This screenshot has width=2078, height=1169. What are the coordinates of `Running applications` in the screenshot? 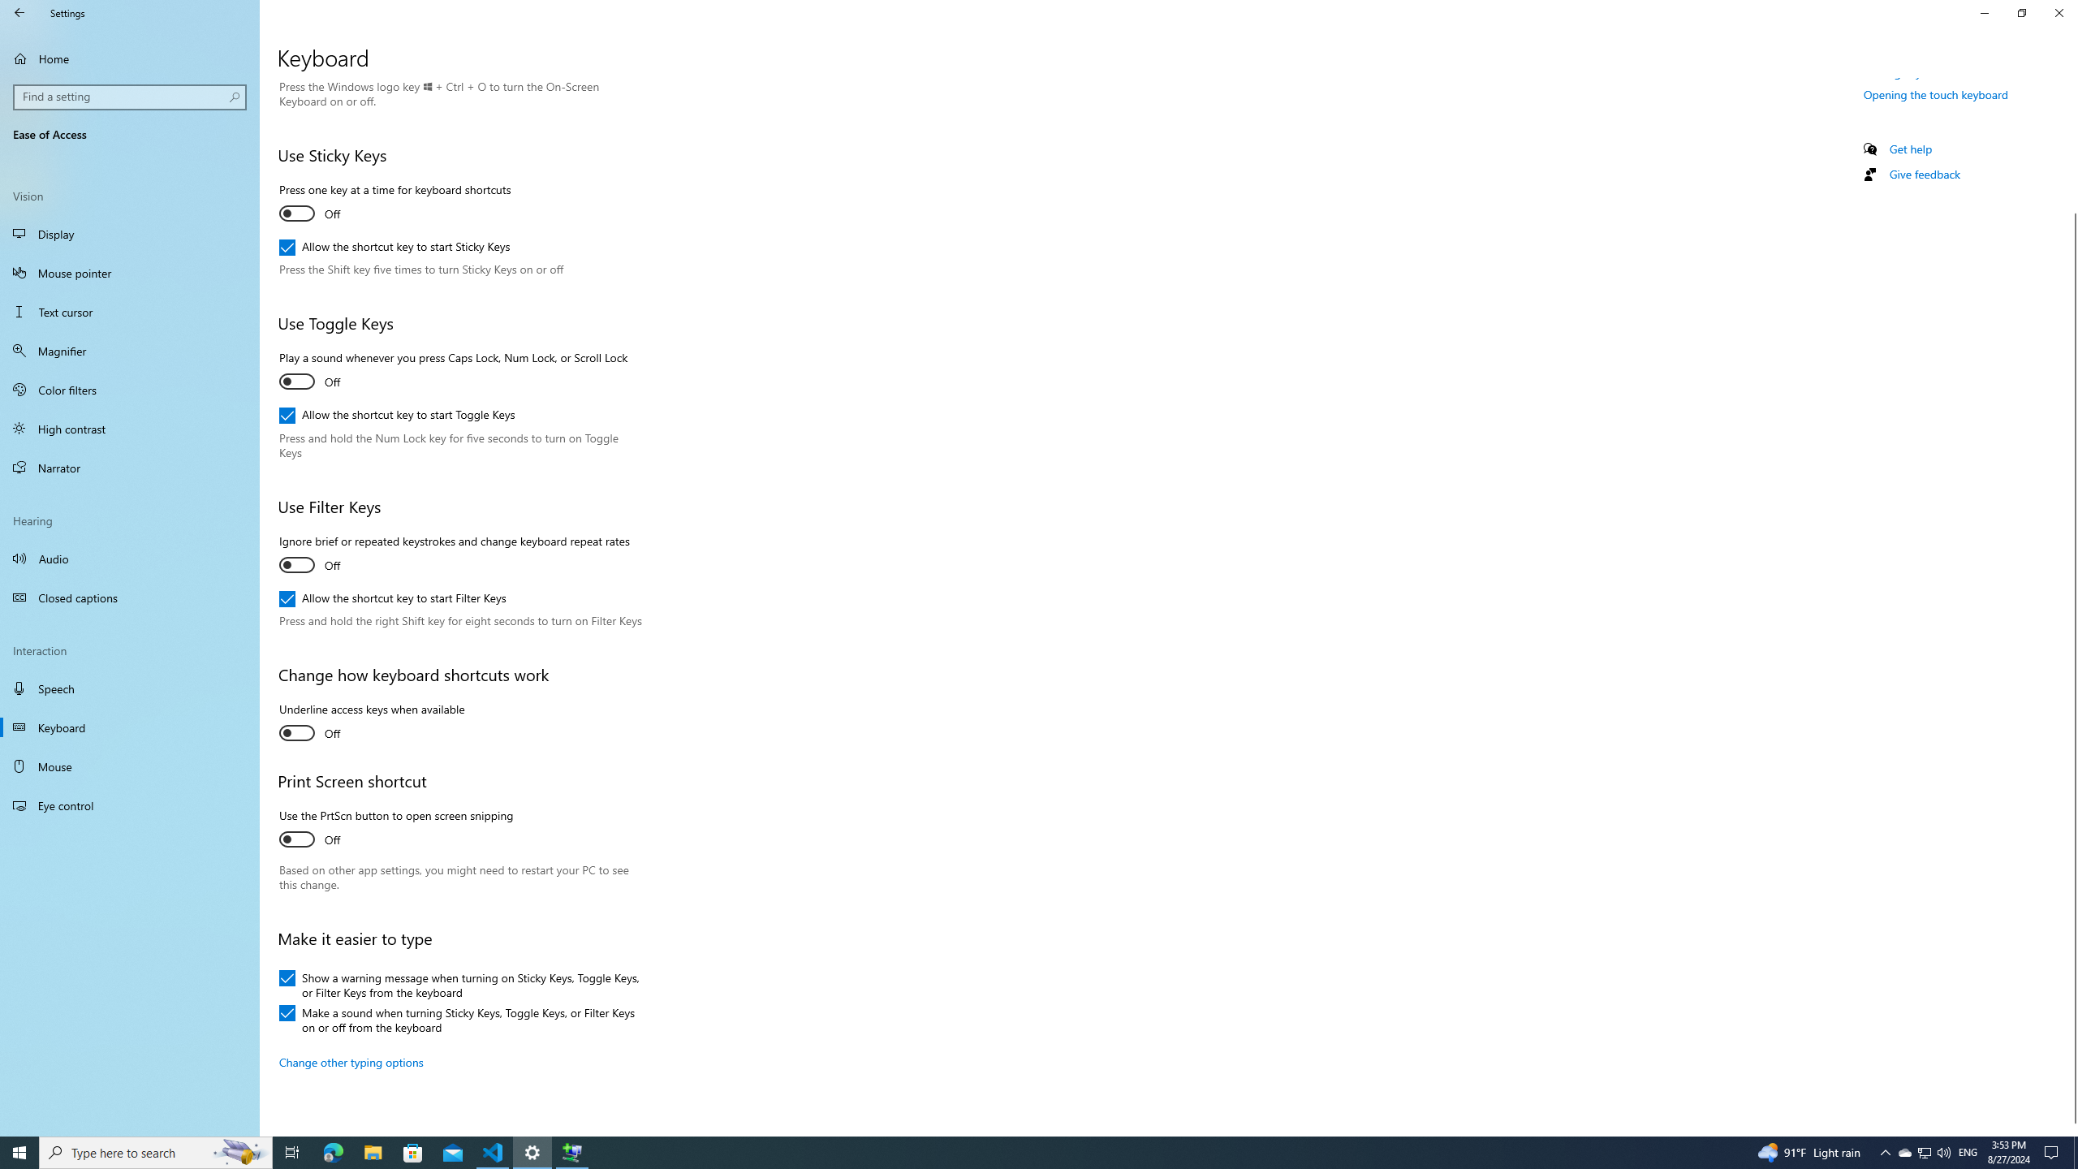 It's located at (130, 727).